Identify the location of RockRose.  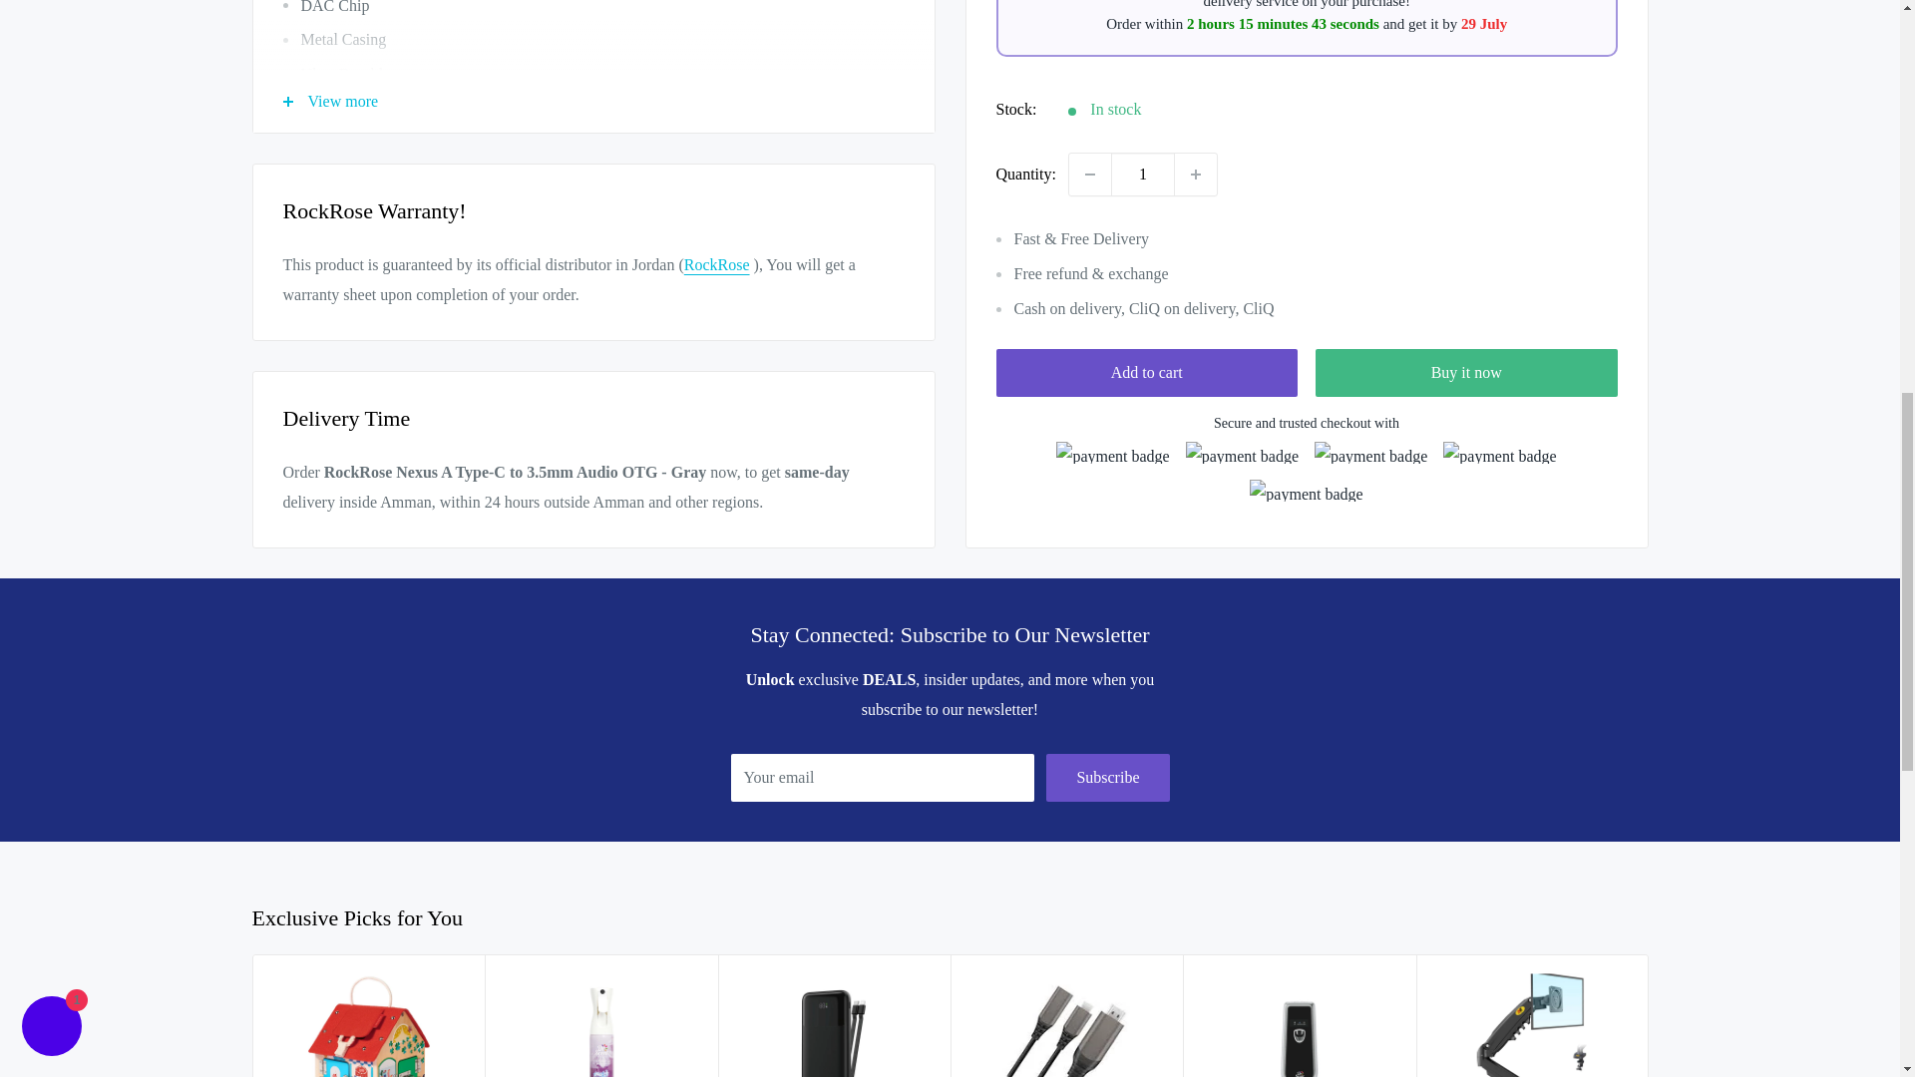
(716, 265).